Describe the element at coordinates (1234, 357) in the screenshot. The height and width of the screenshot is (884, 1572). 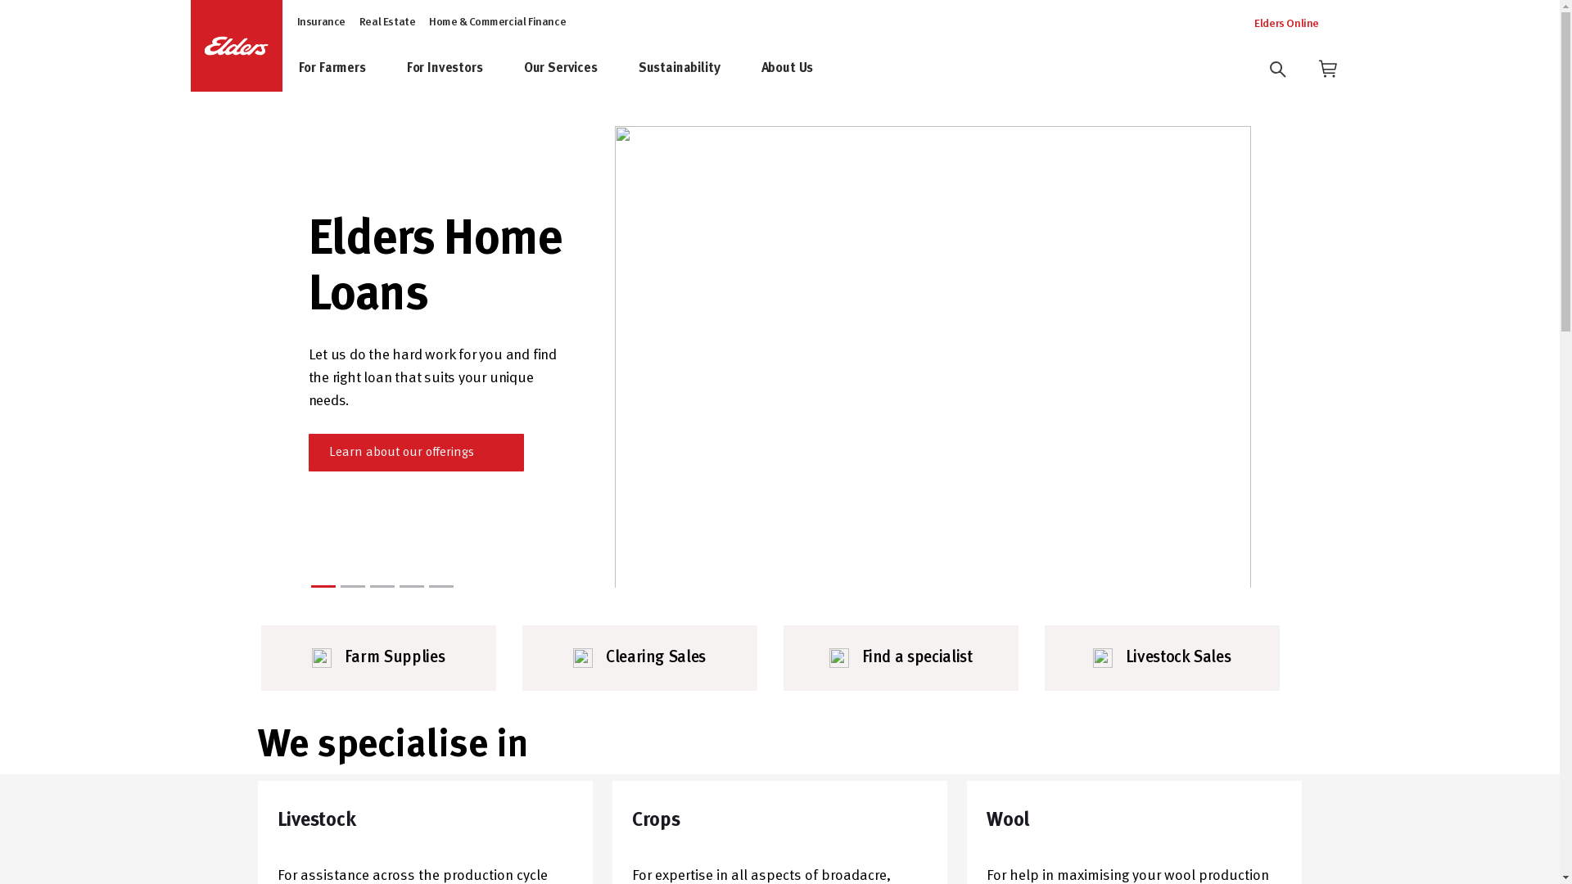
I see `Next` at that location.